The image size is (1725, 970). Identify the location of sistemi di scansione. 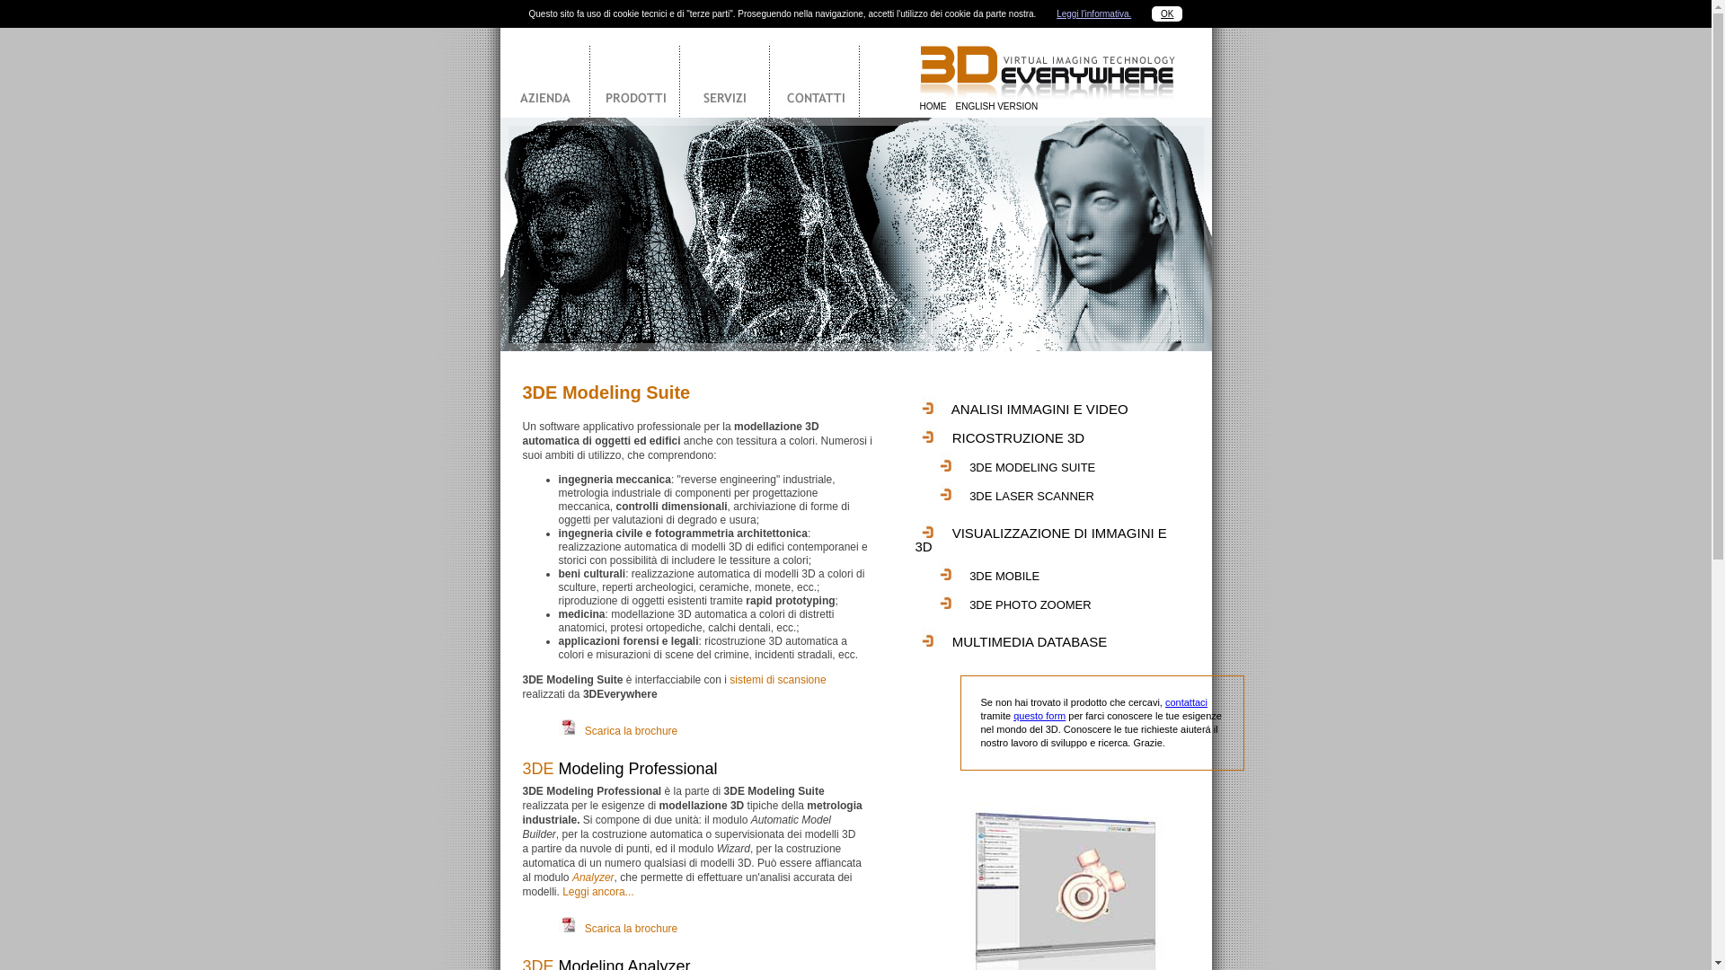
(778, 680).